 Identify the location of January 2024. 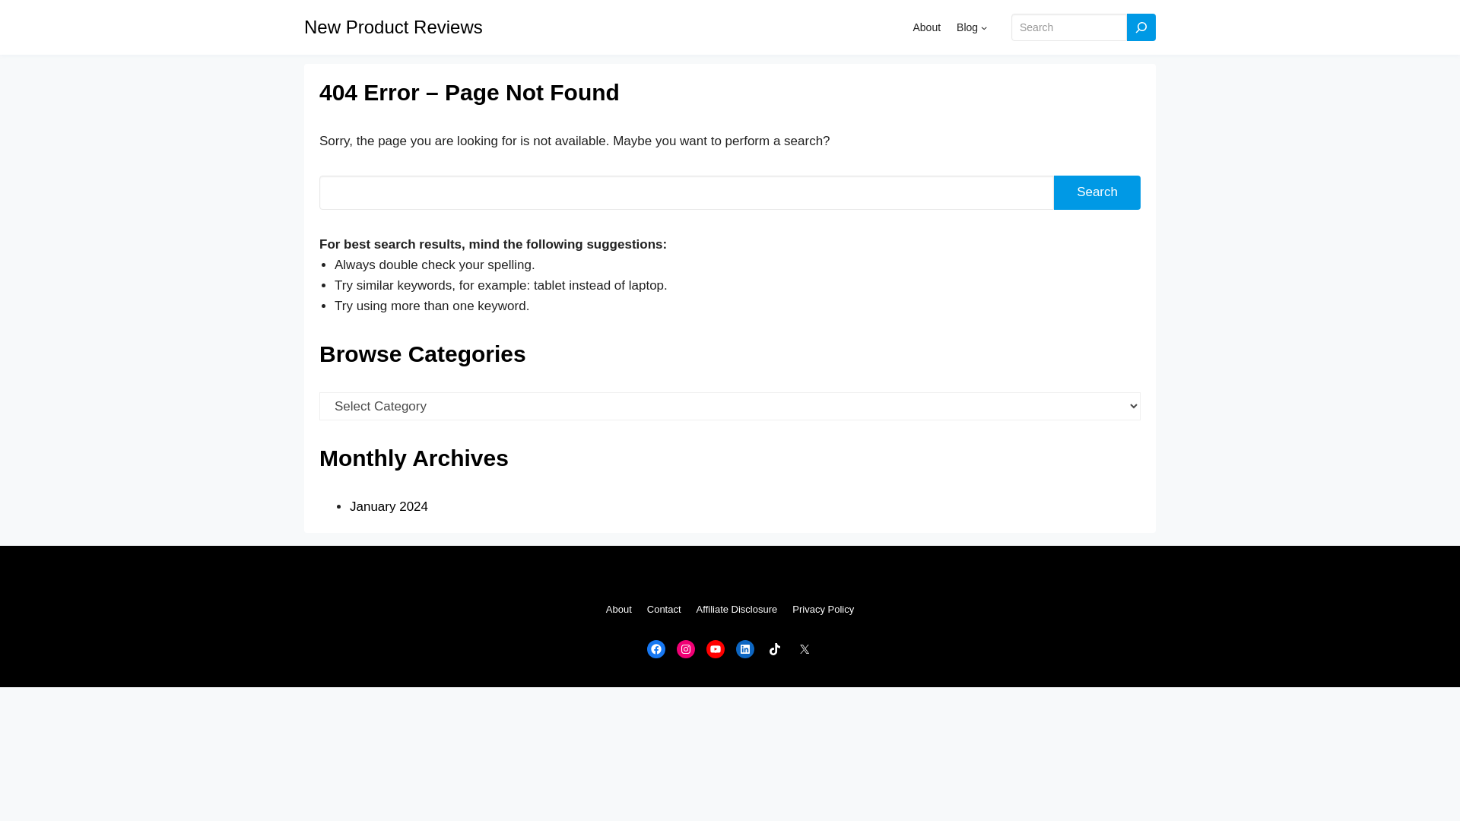
(389, 506).